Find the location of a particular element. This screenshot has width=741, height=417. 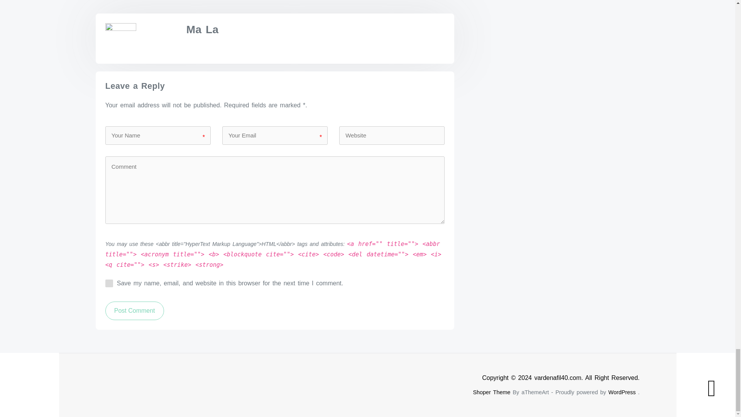

Shoper Theme is located at coordinates (491, 392).